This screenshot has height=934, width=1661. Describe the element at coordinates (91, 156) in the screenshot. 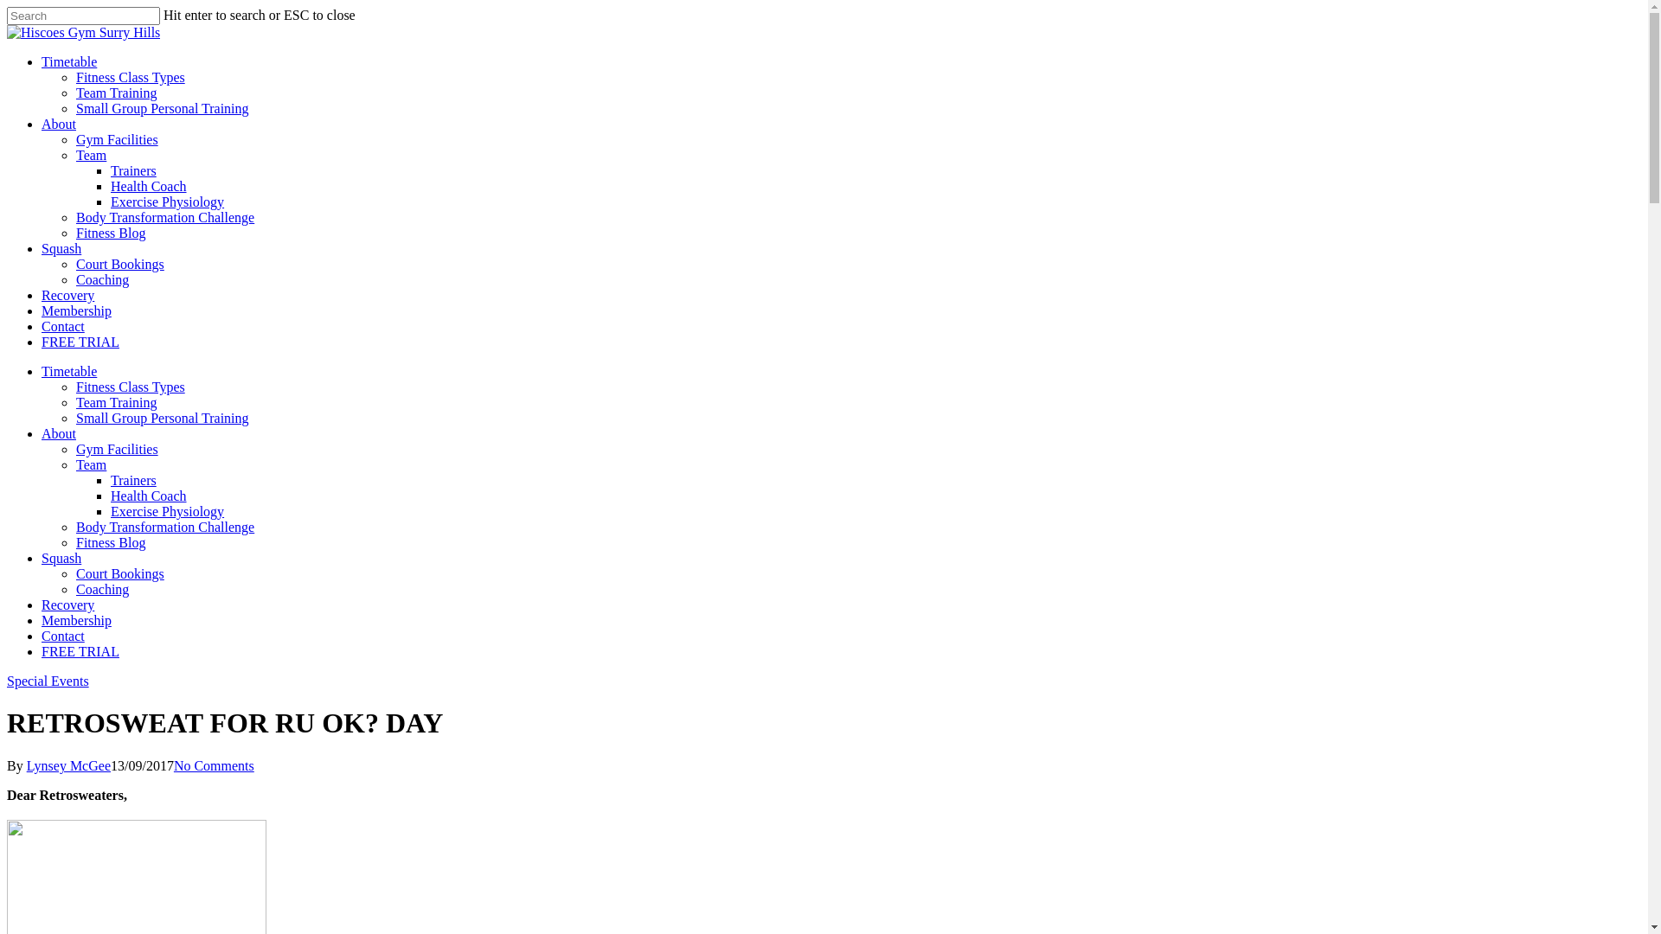

I see `Team` at that location.